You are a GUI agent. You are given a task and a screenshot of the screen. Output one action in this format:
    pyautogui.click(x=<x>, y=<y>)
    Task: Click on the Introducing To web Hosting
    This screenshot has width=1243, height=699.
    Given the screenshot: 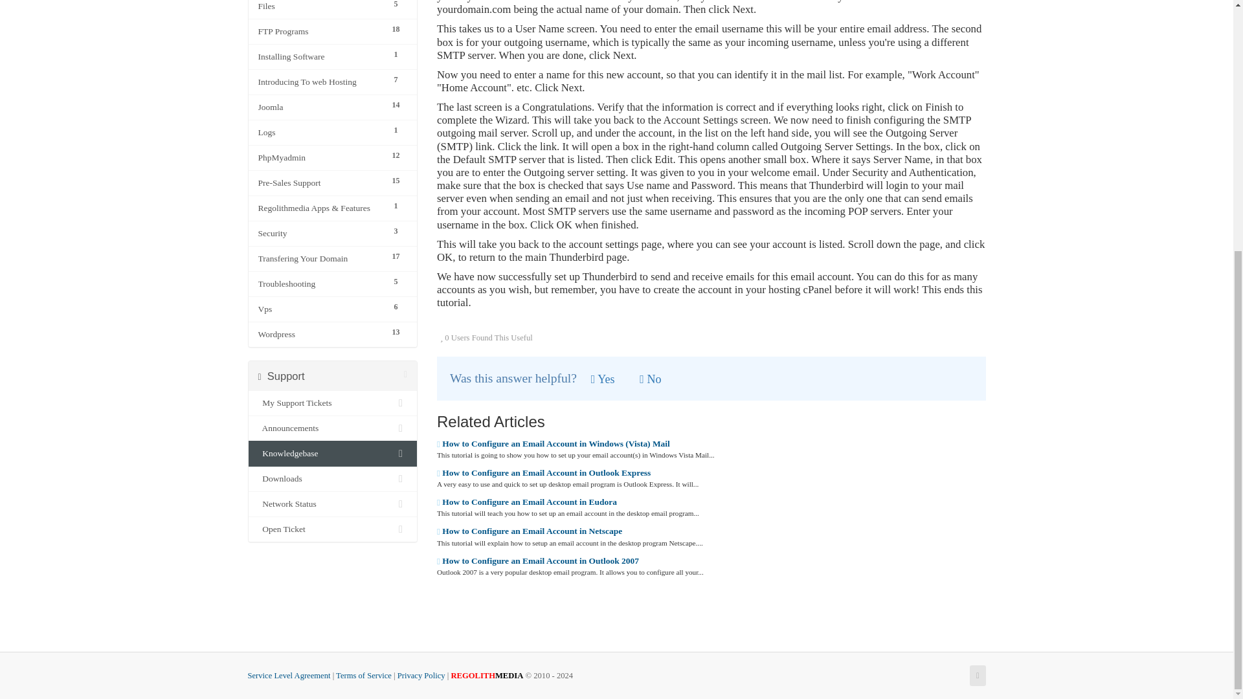 What is the action you would take?
    pyautogui.click(x=320, y=82)
    